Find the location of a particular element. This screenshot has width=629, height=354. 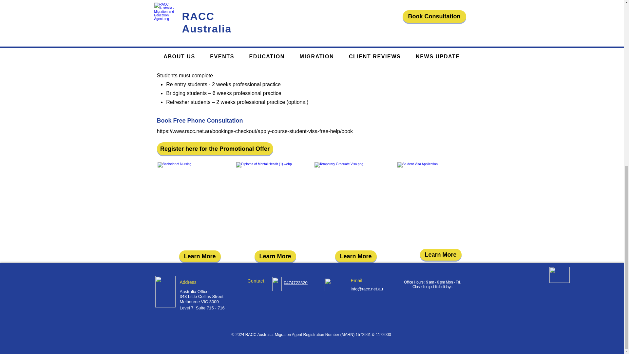

Learn More is located at coordinates (441, 254).